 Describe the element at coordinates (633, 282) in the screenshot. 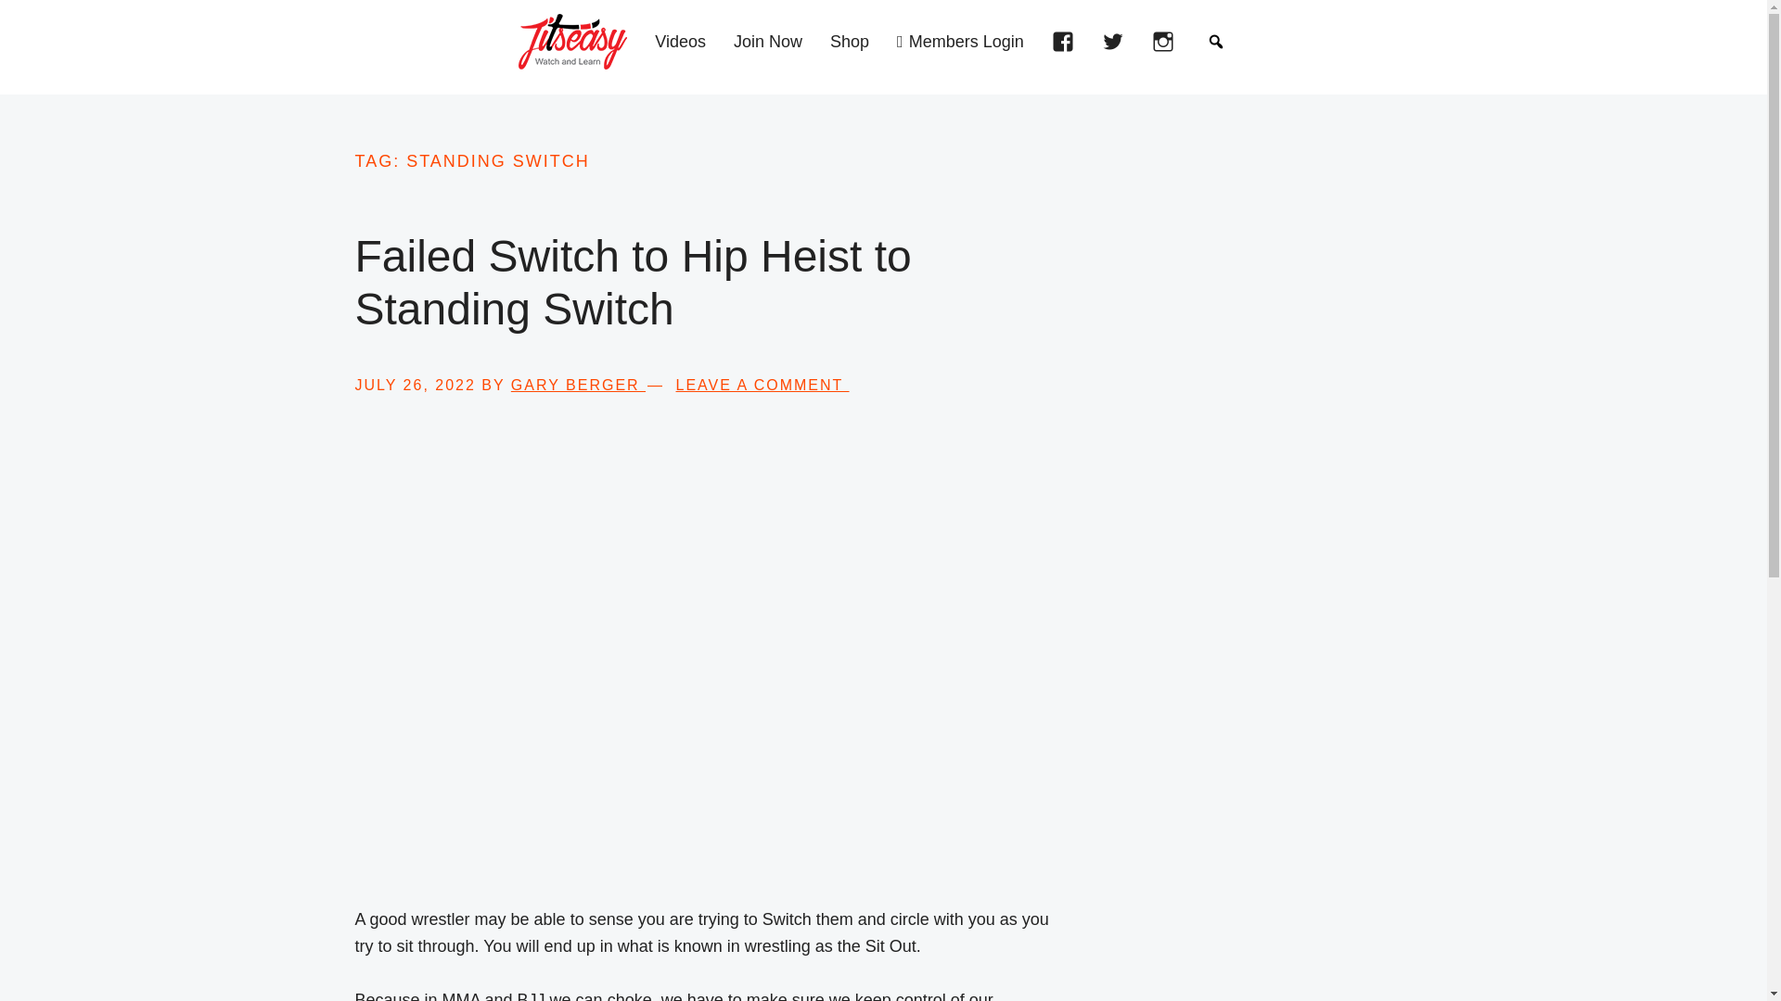

I see `Failed Switch to Hip Heist to Standing Switch` at that location.